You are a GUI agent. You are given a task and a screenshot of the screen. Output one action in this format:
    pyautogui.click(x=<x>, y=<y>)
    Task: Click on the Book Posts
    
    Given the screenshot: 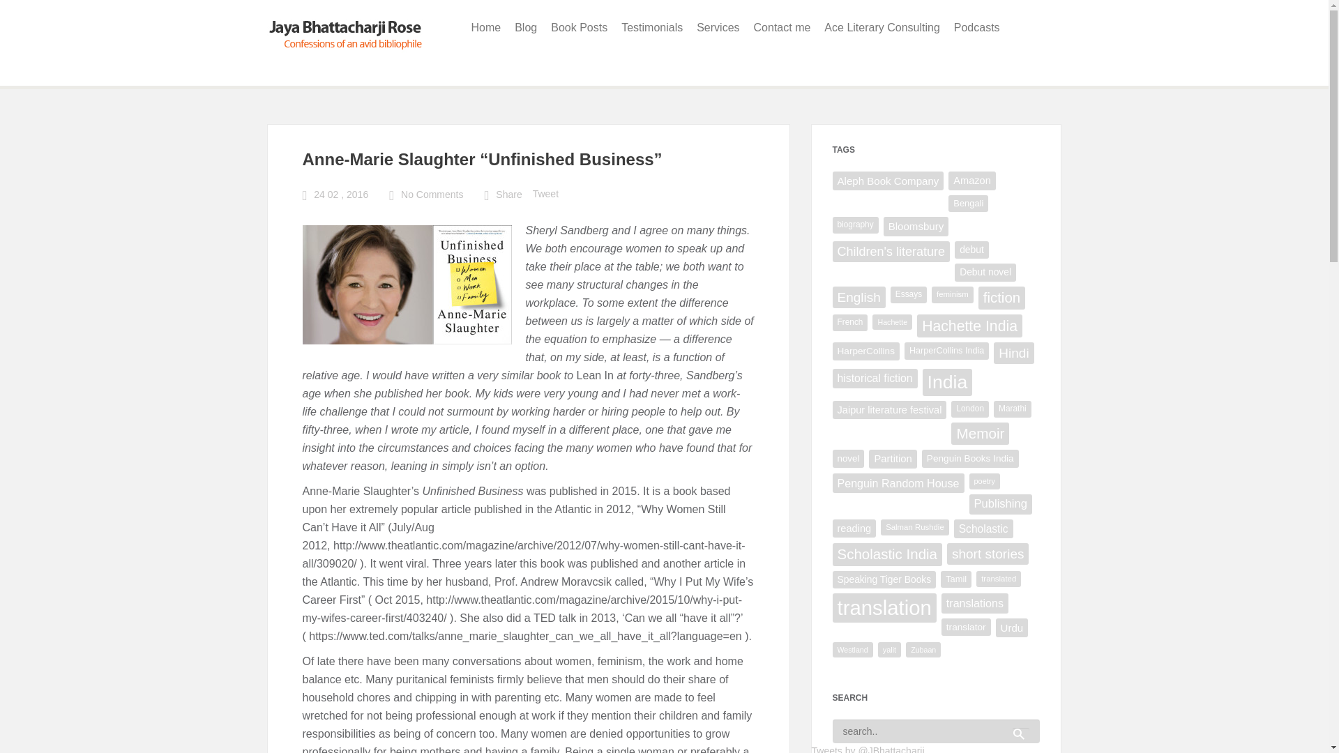 What is the action you would take?
    pyautogui.click(x=579, y=28)
    